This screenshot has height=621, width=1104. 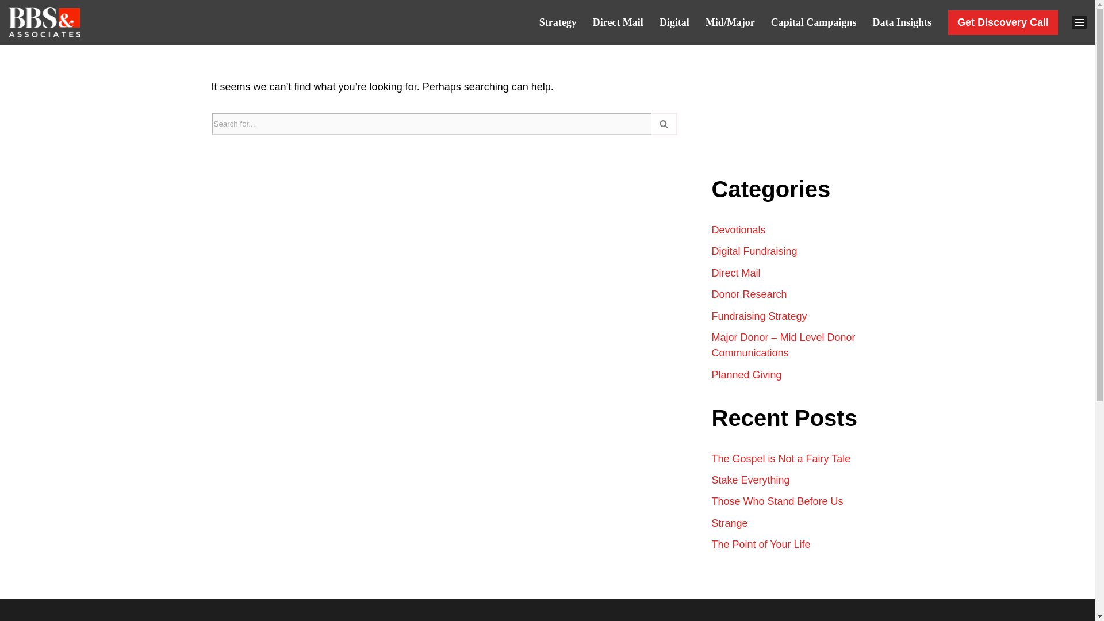 I want to click on Direct Mail, so click(x=618, y=22).